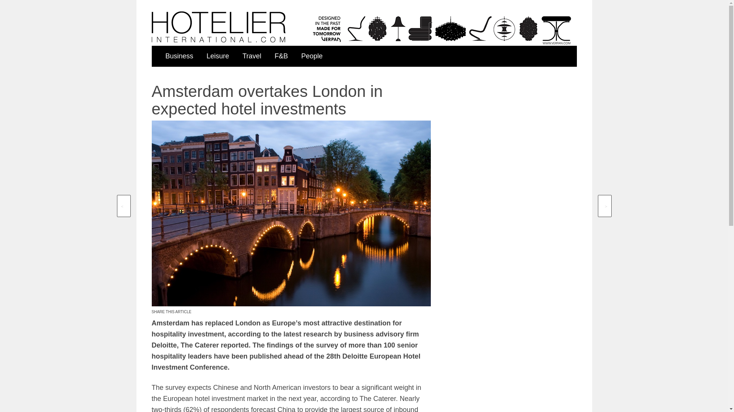 The image size is (734, 412). What do you see at coordinates (218, 56) in the screenshot?
I see `Leisure` at bounding box center [218, 56].